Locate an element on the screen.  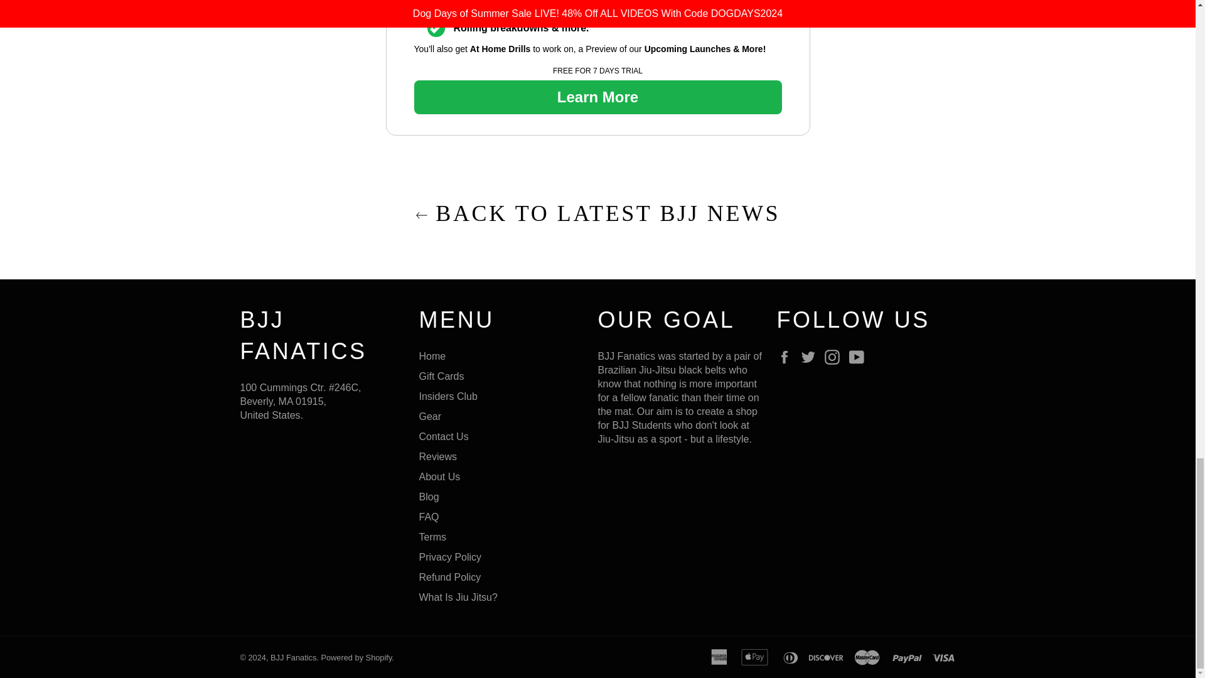
BJJ Fanatics on YouTube is located at coordinates (860, 357).